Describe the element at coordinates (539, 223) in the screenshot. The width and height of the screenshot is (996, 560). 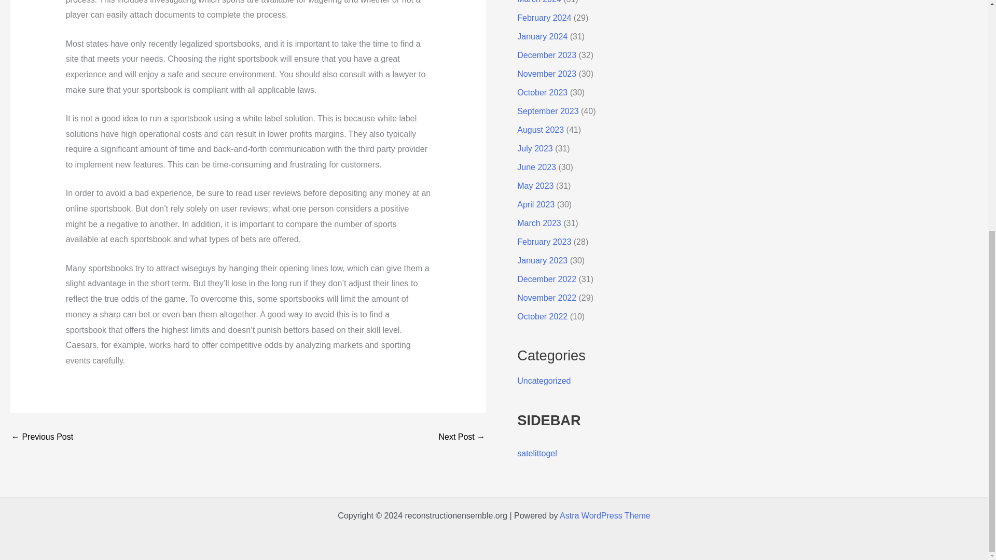
I see `March 2023` at that location.